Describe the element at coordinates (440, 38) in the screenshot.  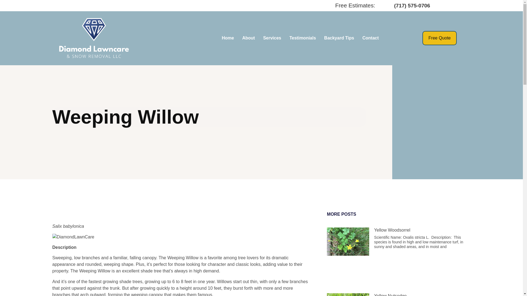
I see `Free Quote` at that location.